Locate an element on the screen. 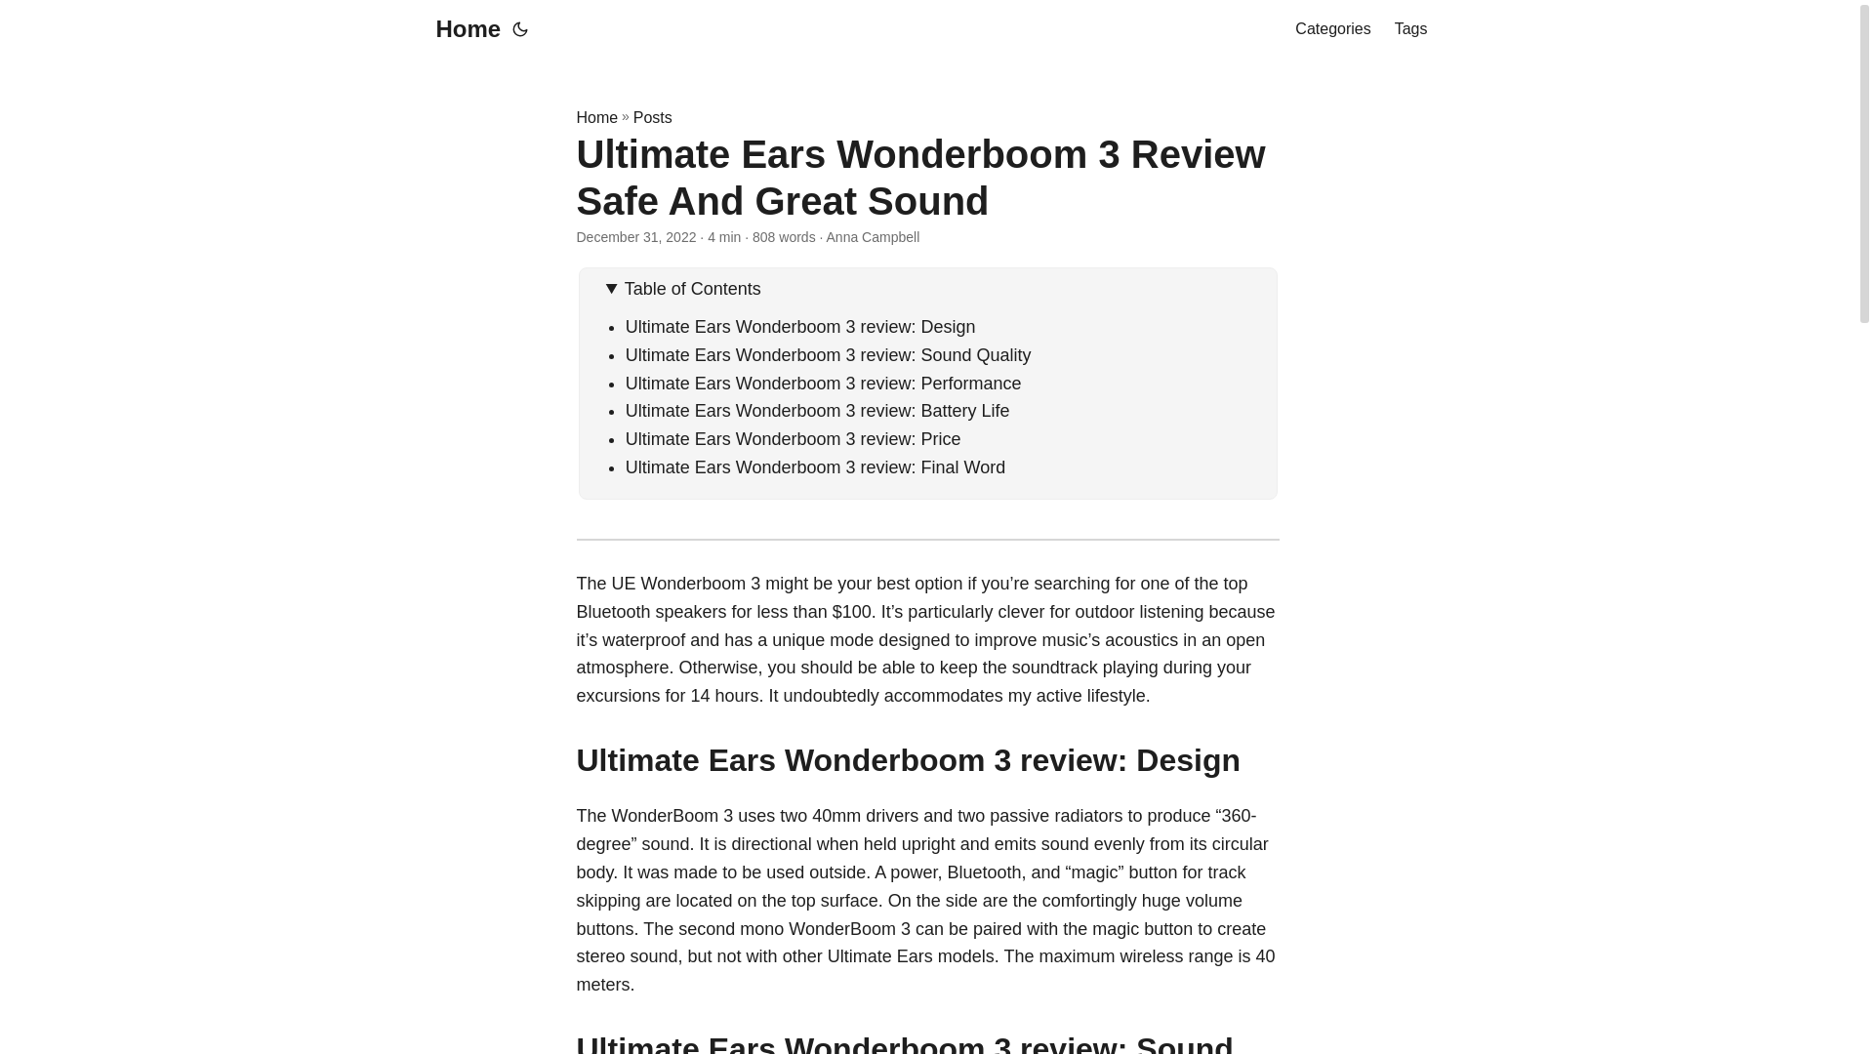  Posts is located at coordinates (652, 117).